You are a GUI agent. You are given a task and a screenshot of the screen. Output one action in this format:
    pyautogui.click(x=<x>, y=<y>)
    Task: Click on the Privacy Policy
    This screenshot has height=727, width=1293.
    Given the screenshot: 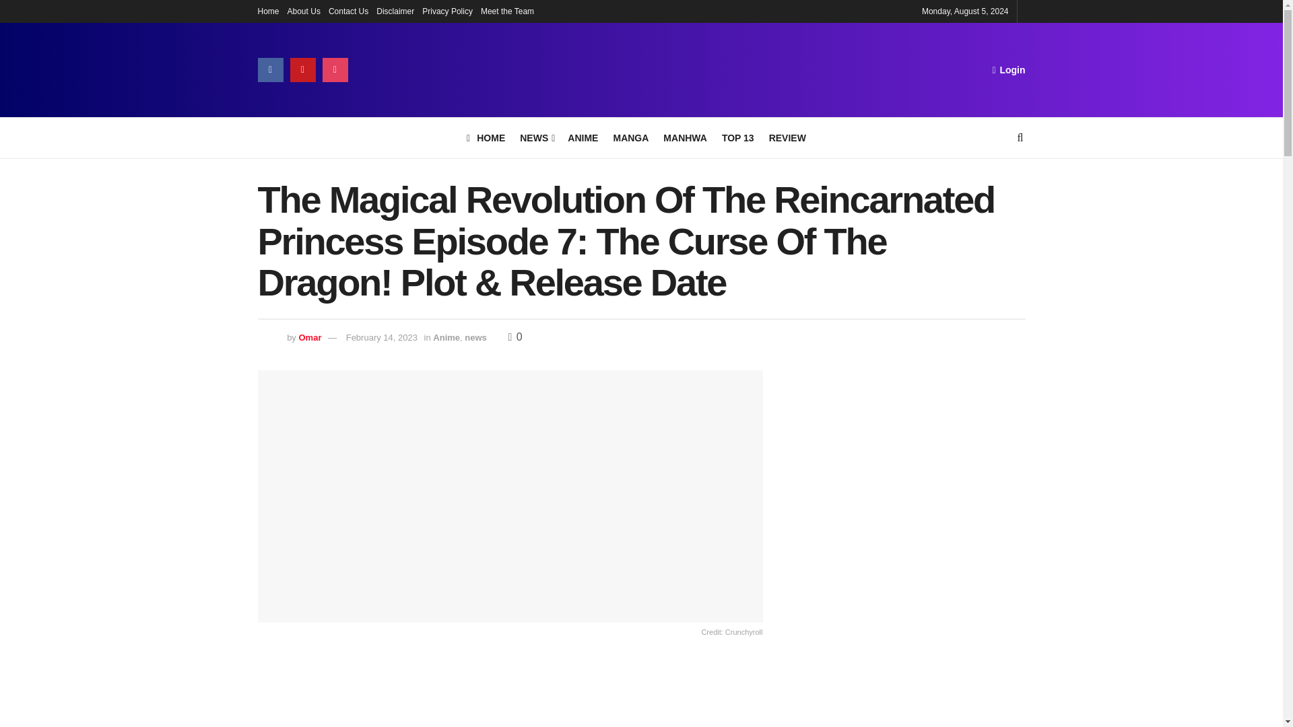 What is the action you would take?
    pyautogui.click(x=447, y=11)
    